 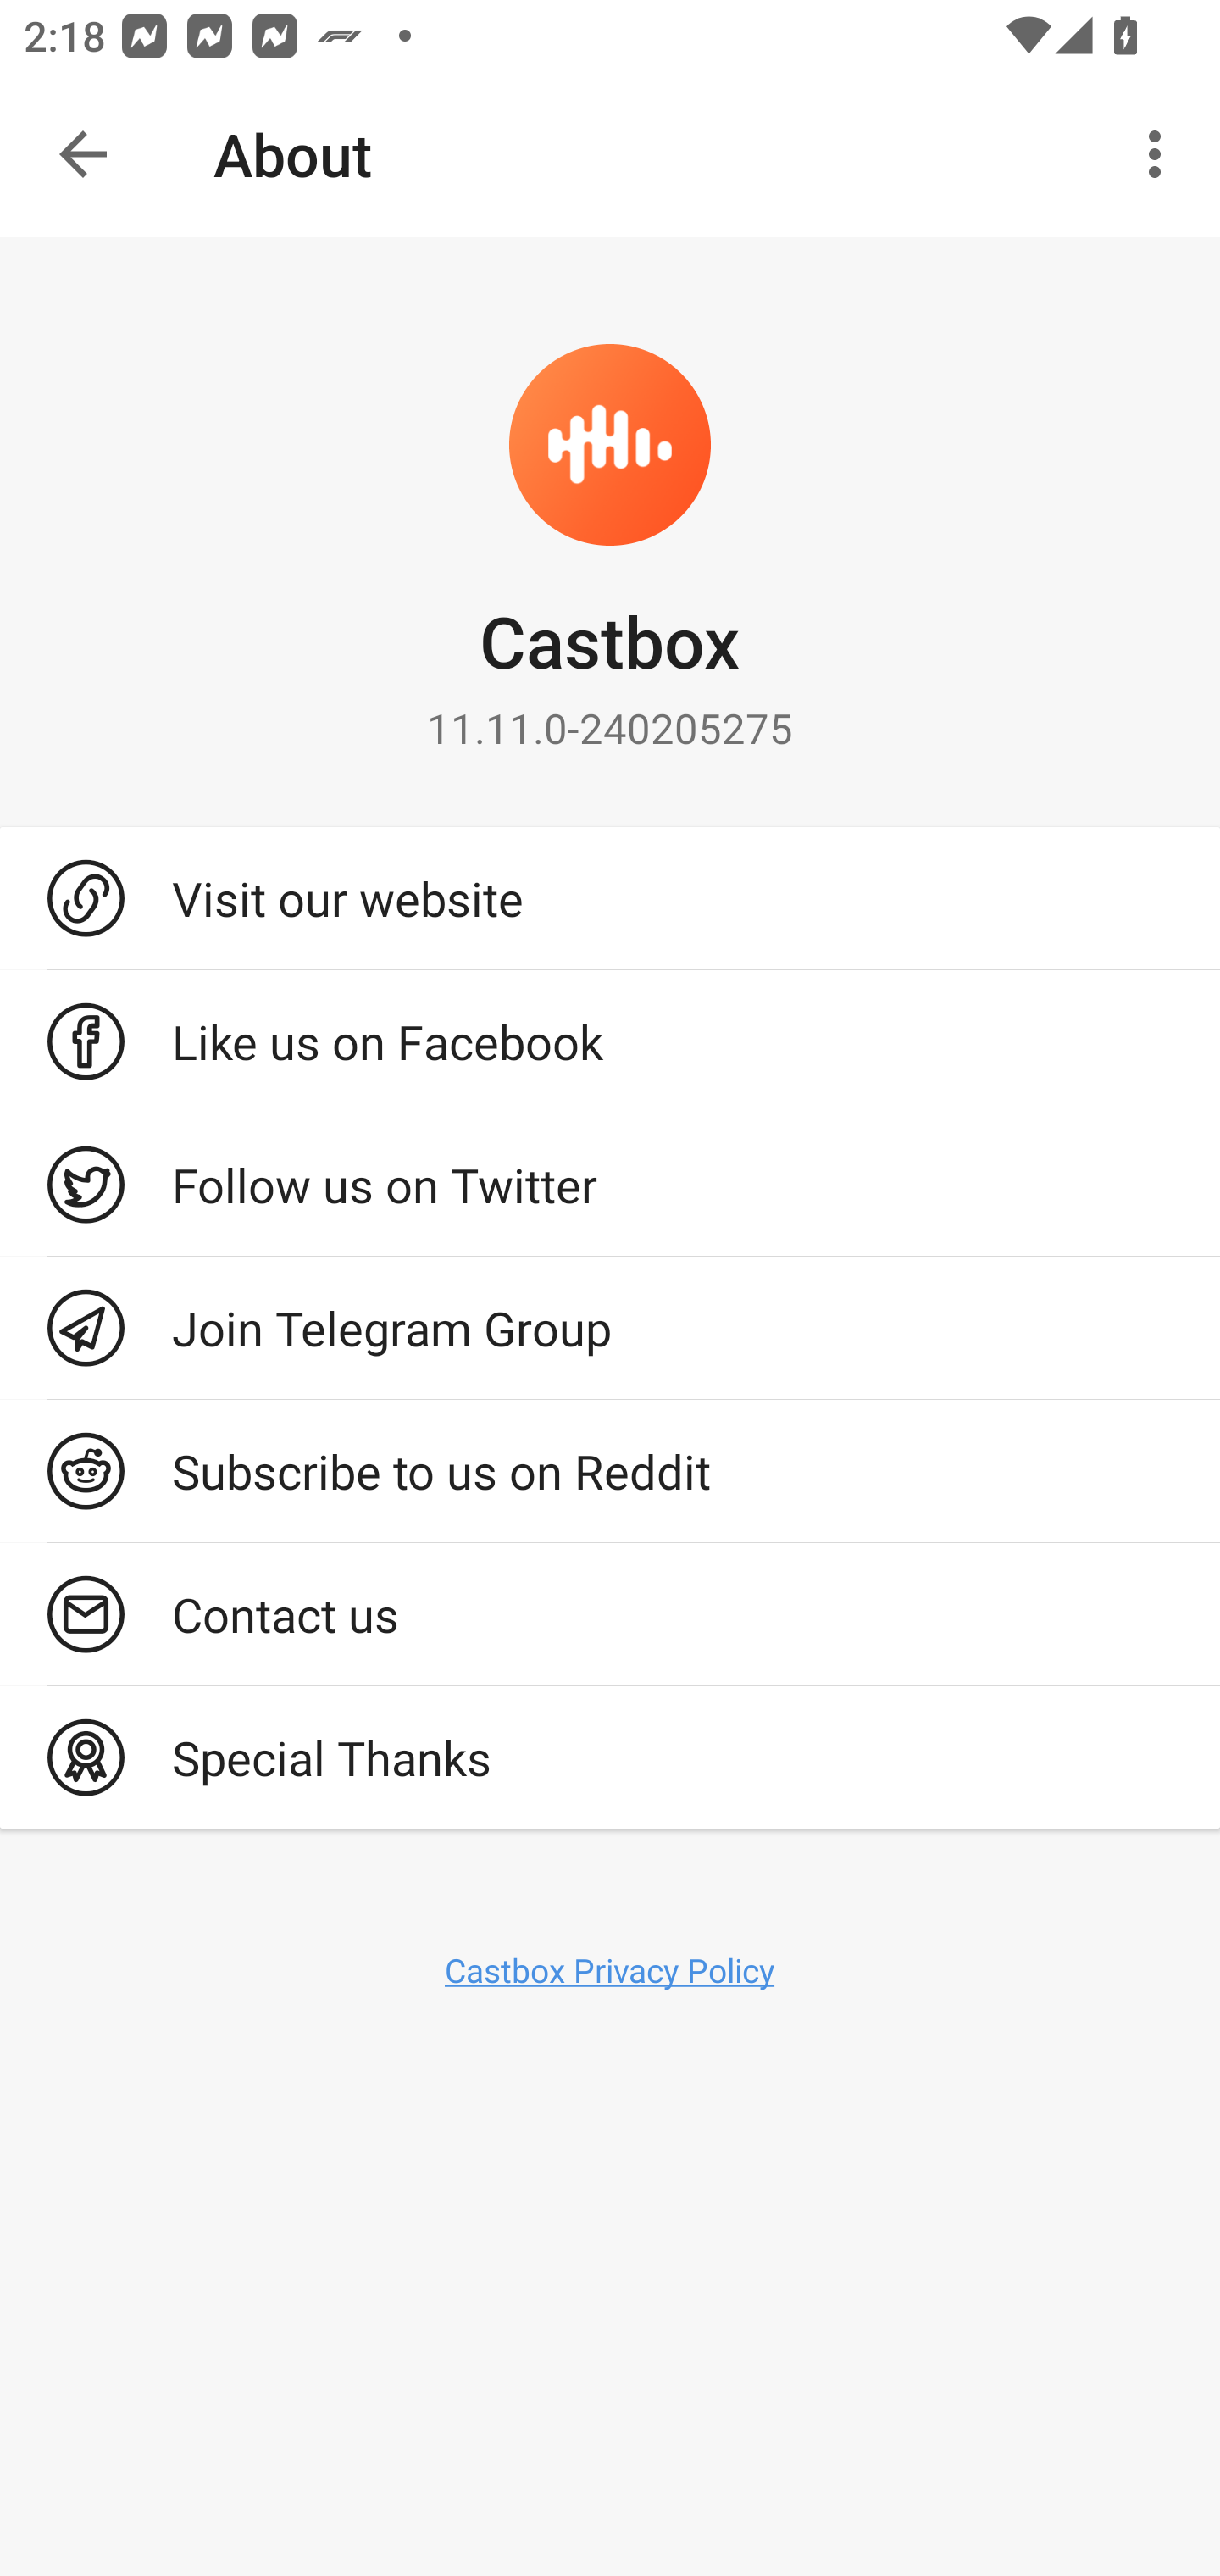 I want to click on Navigate up, so click(x=83, y=154).